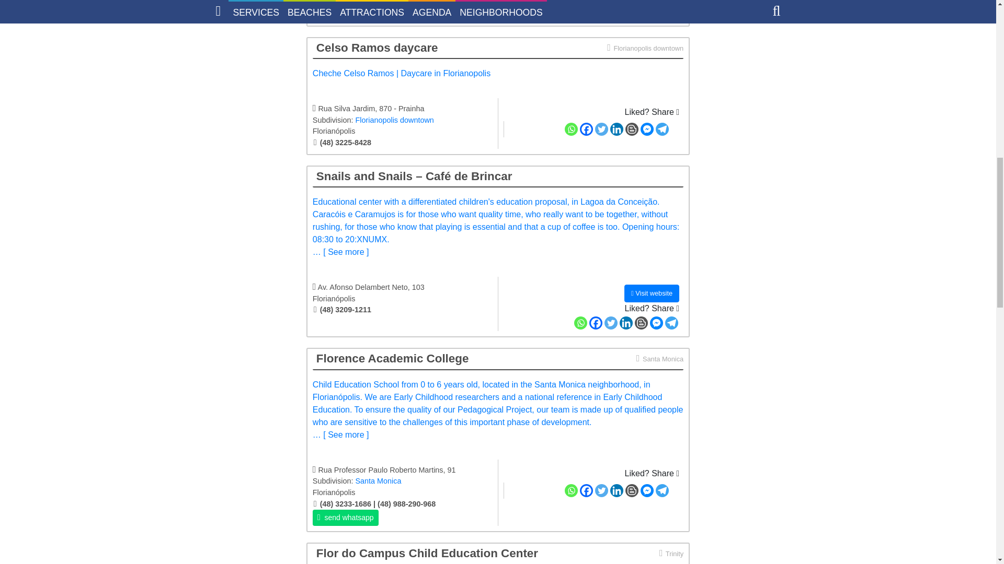 Image resolution: width=1004 pixels, height=564 pixels. I want to click on Telegram, so click(671, 3).